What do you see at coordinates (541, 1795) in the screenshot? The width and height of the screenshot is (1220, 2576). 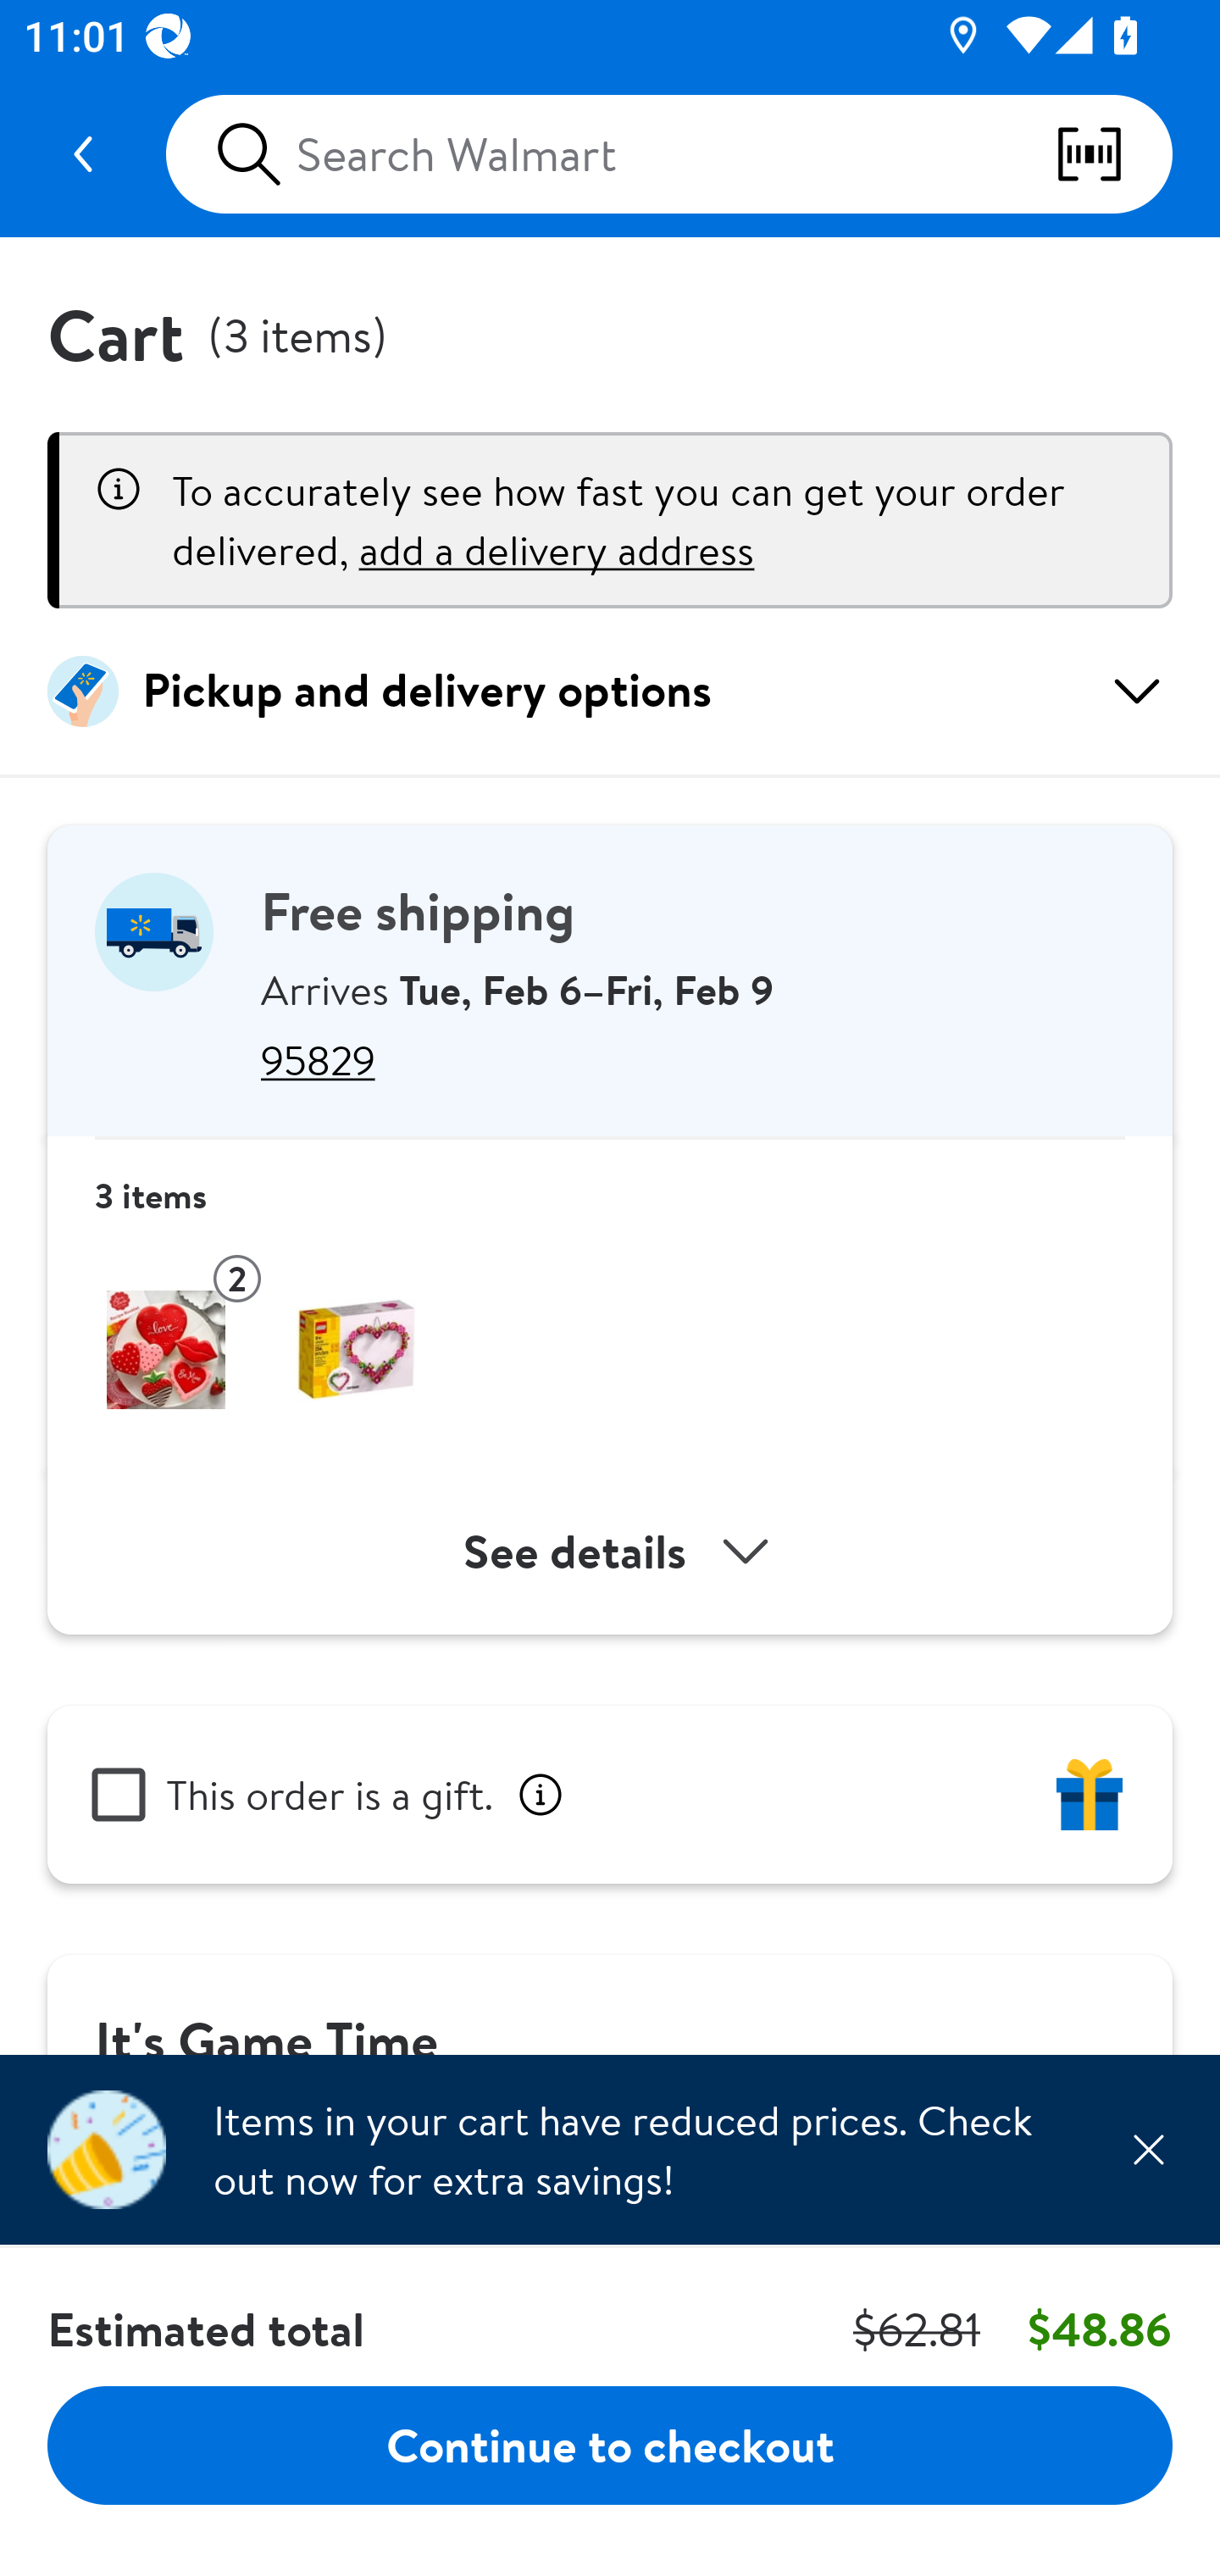 I see `Learn more about gifting` at bounding box center [541, 1795].